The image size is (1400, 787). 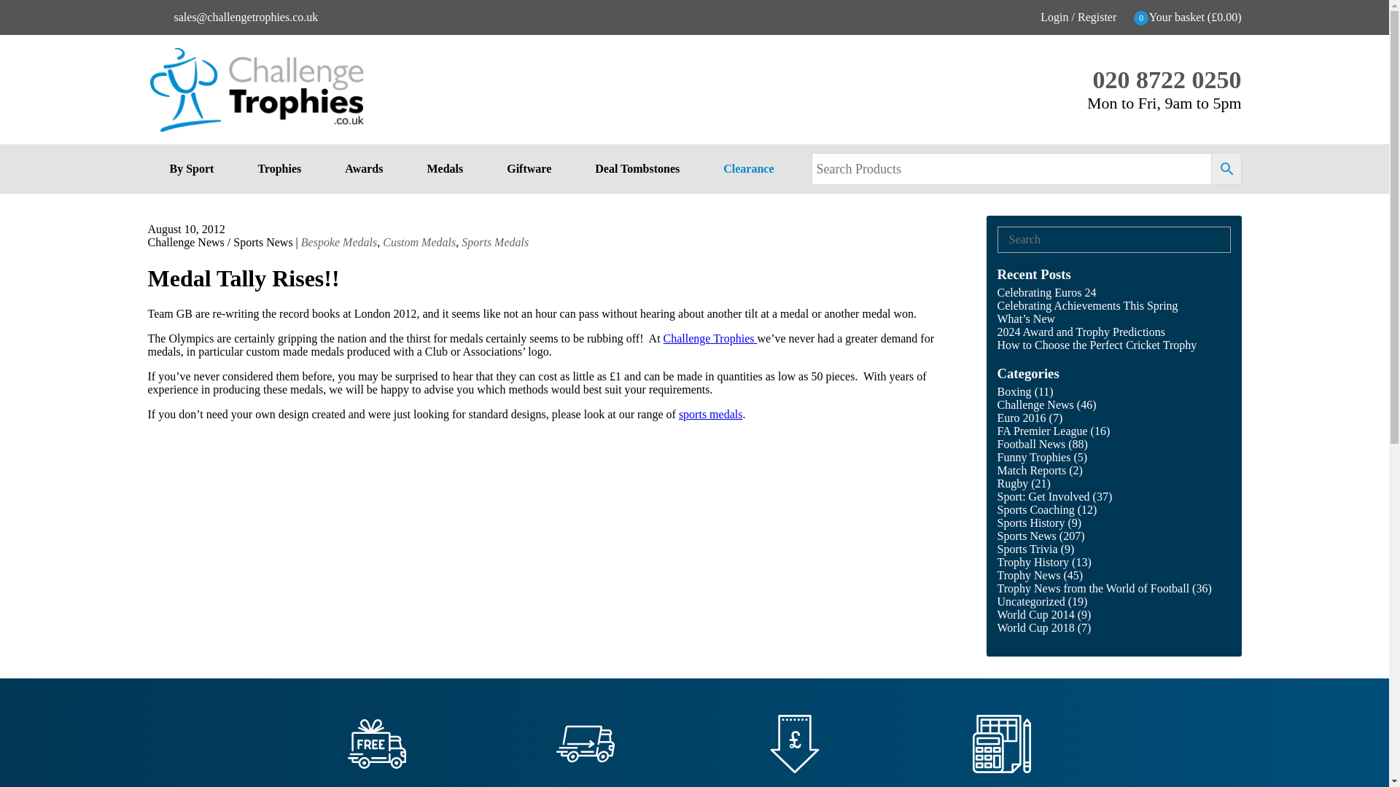 What do you see at coordinates (748, 168) in the screenshot?
I see `Clearance` at bounding box center [748, 168].